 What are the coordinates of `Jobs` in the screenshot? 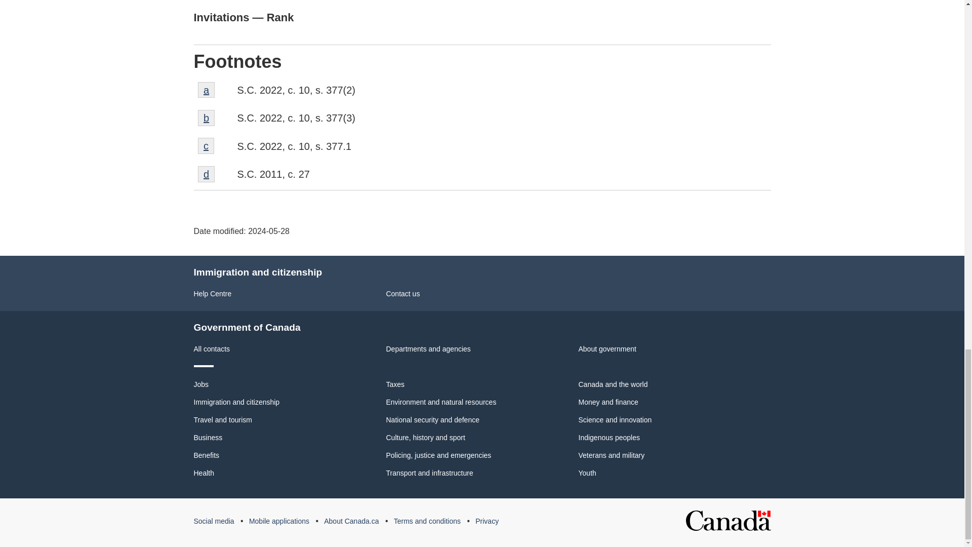 It's located at (207, 118).